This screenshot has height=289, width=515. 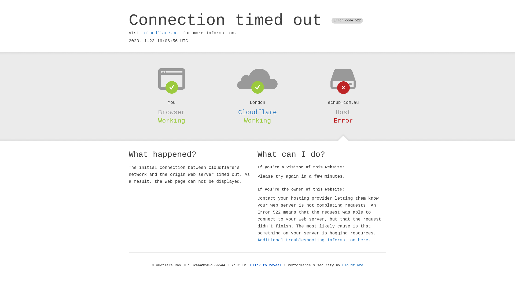 What do you see at coordinates (162, 33) in the screenshot?
I see `cloudflare.com` at bounding box center [162, 33].